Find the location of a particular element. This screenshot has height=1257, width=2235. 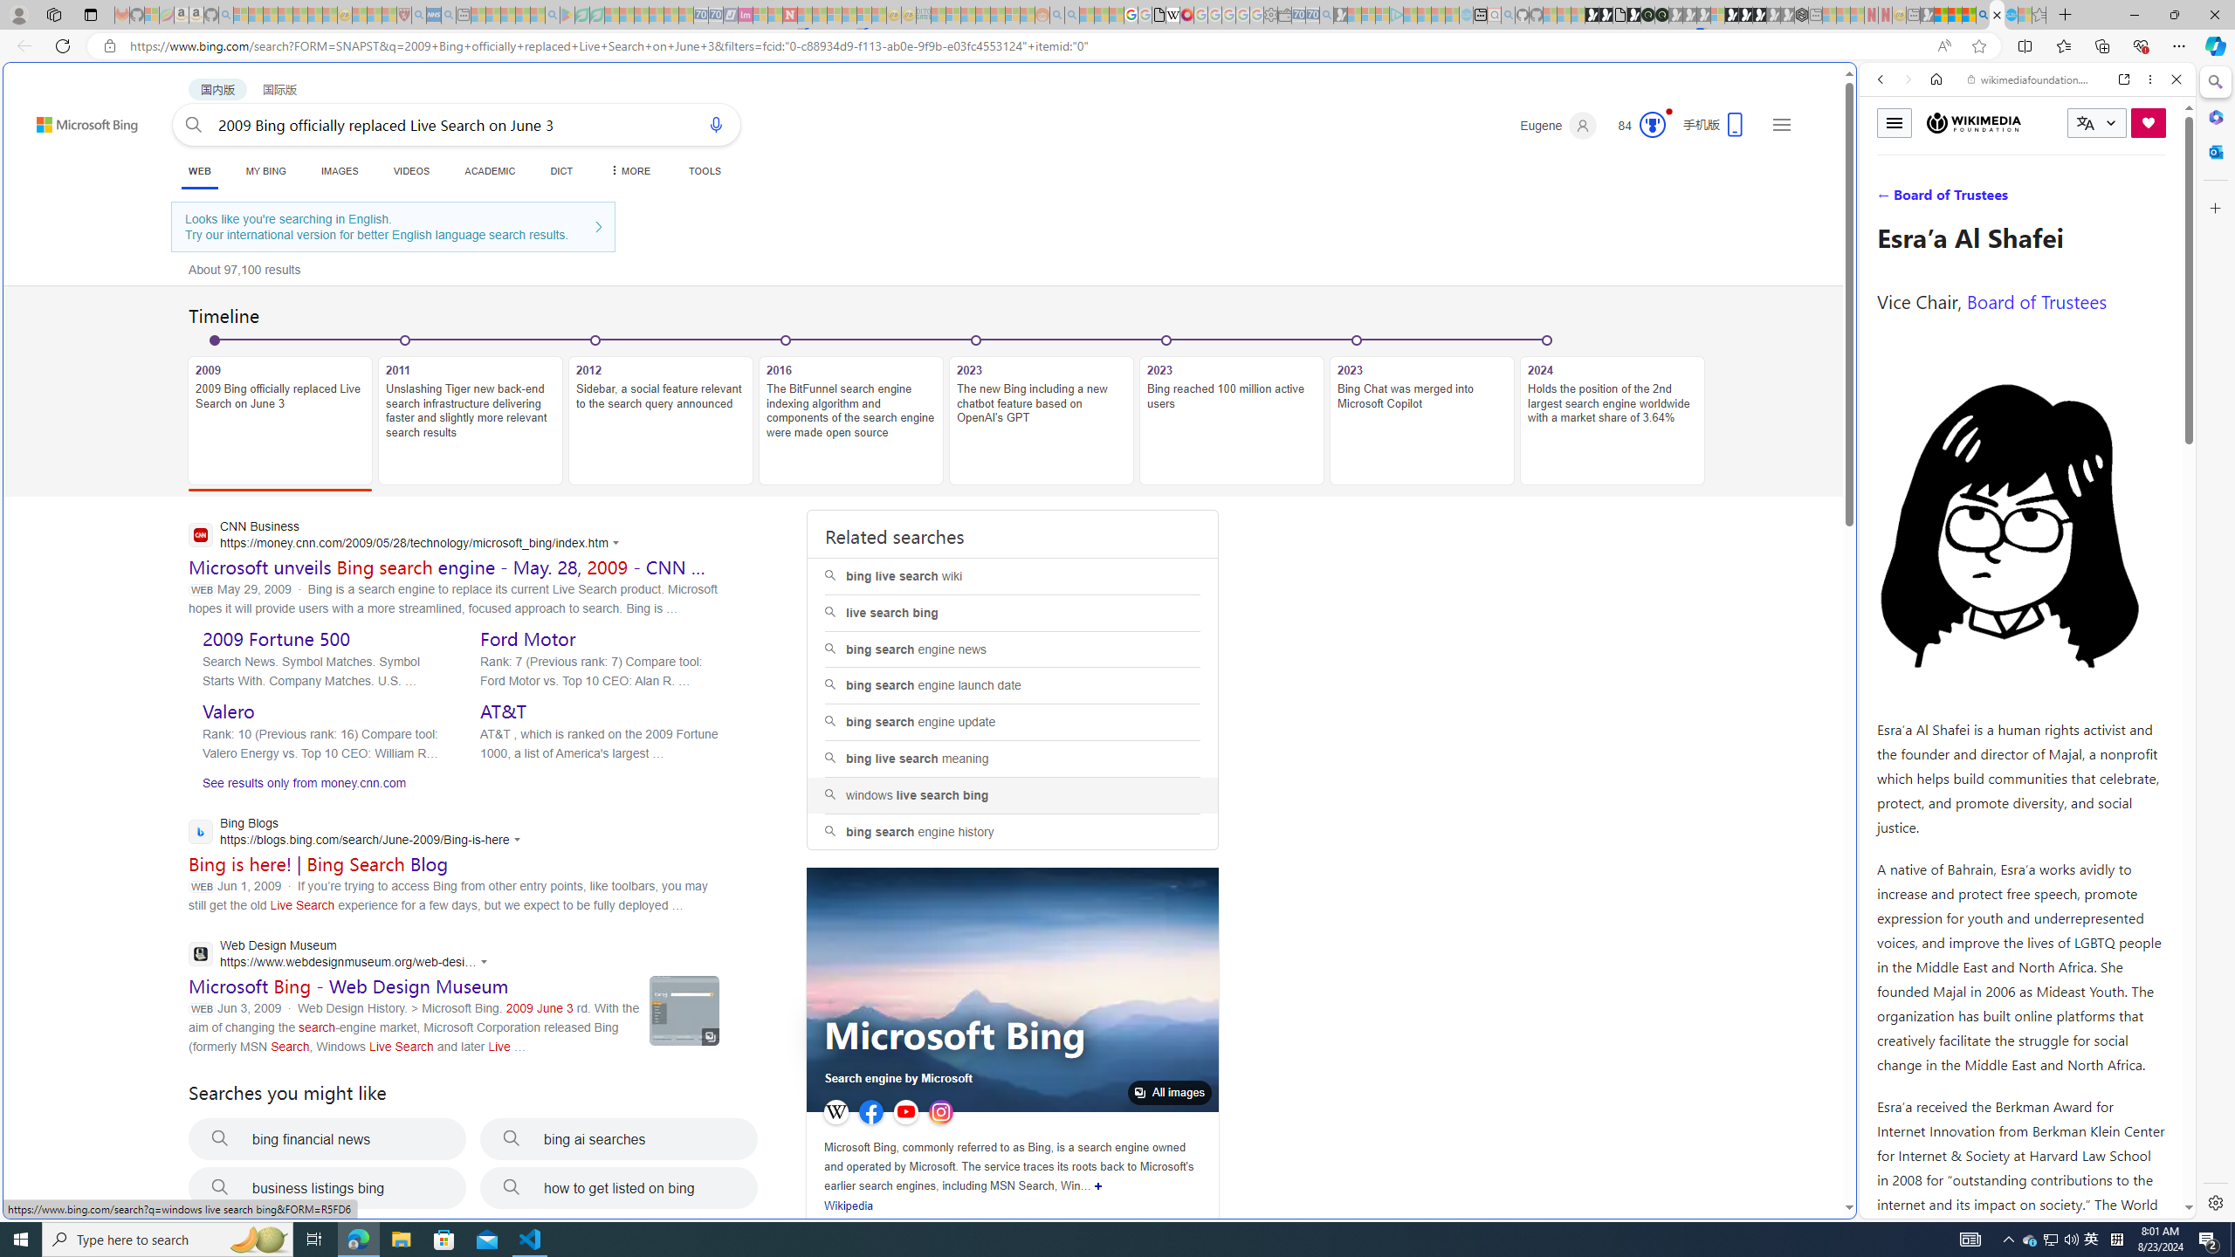

Microsoft Rewards 84 is located at coordinates (1636, 126).